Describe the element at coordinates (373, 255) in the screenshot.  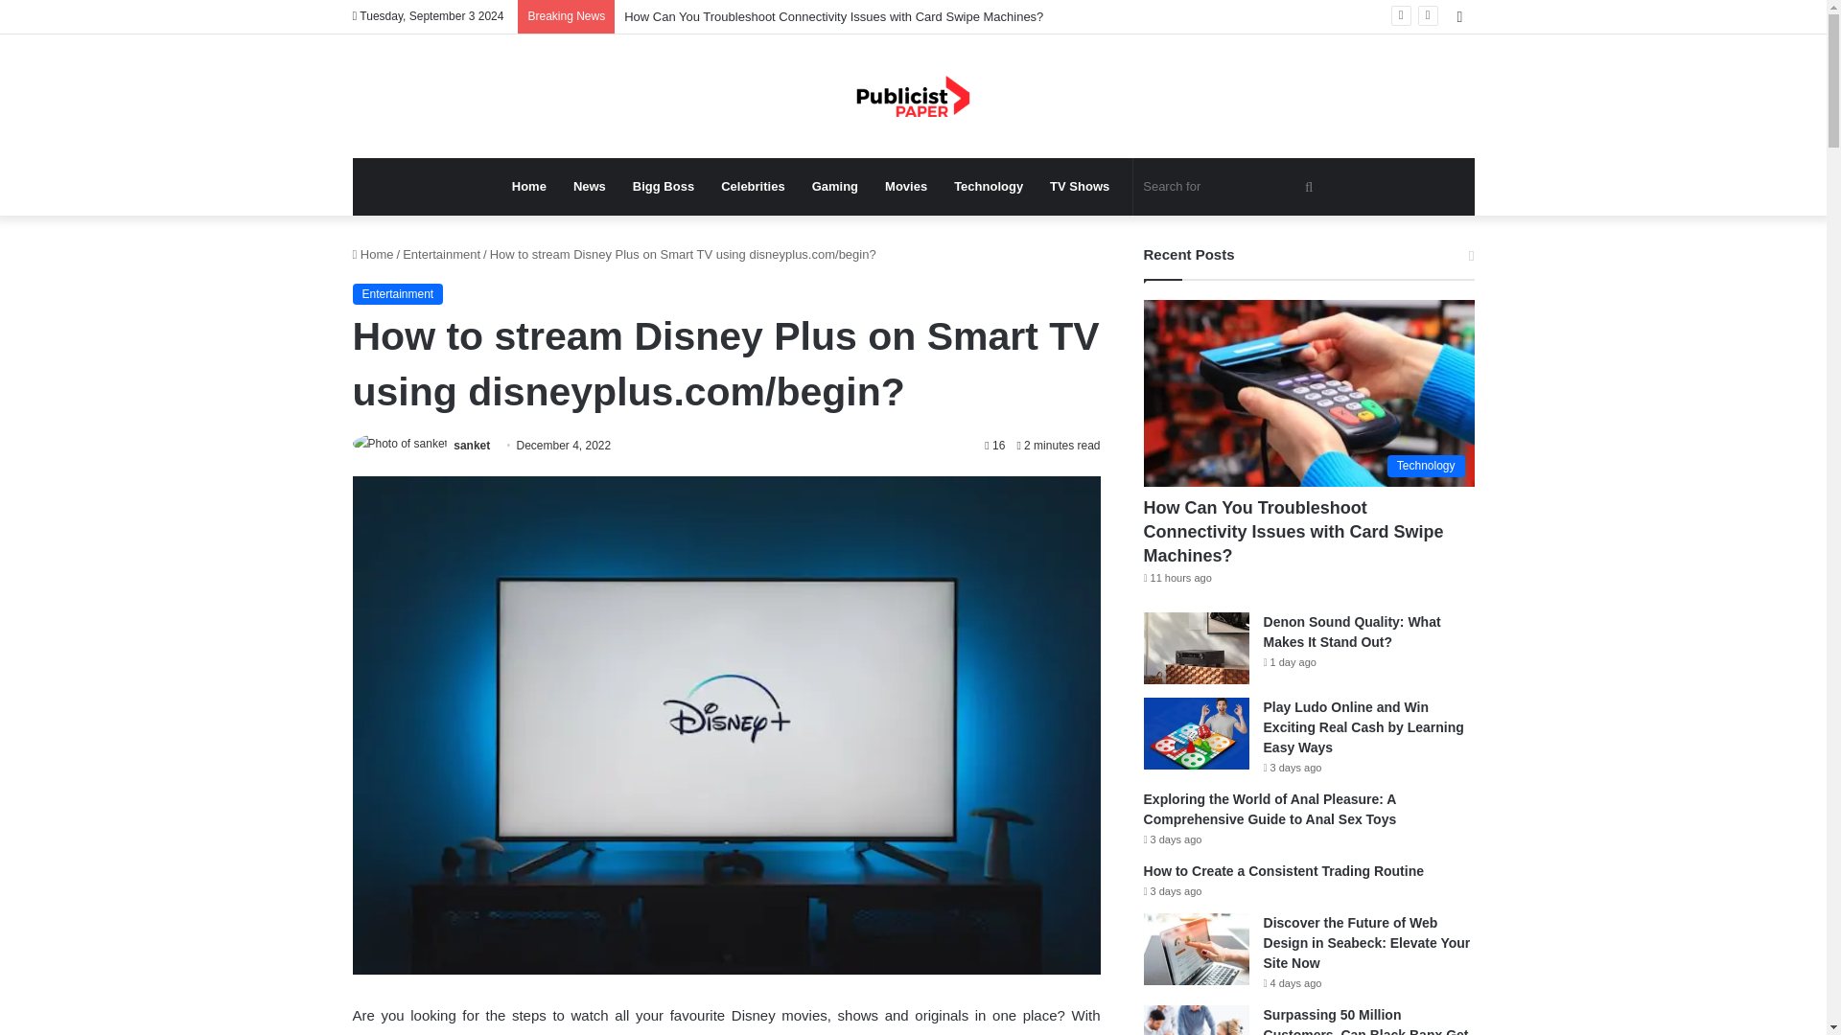
I see `Home` at that location.